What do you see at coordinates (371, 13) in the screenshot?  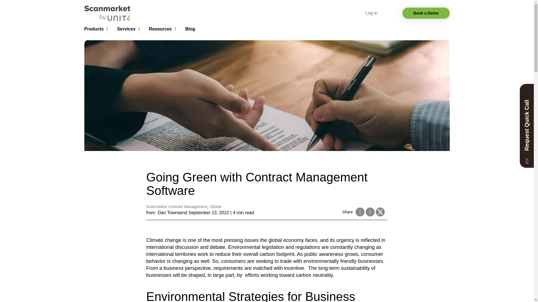 I see `Log in` at bounding box center [371, 13].